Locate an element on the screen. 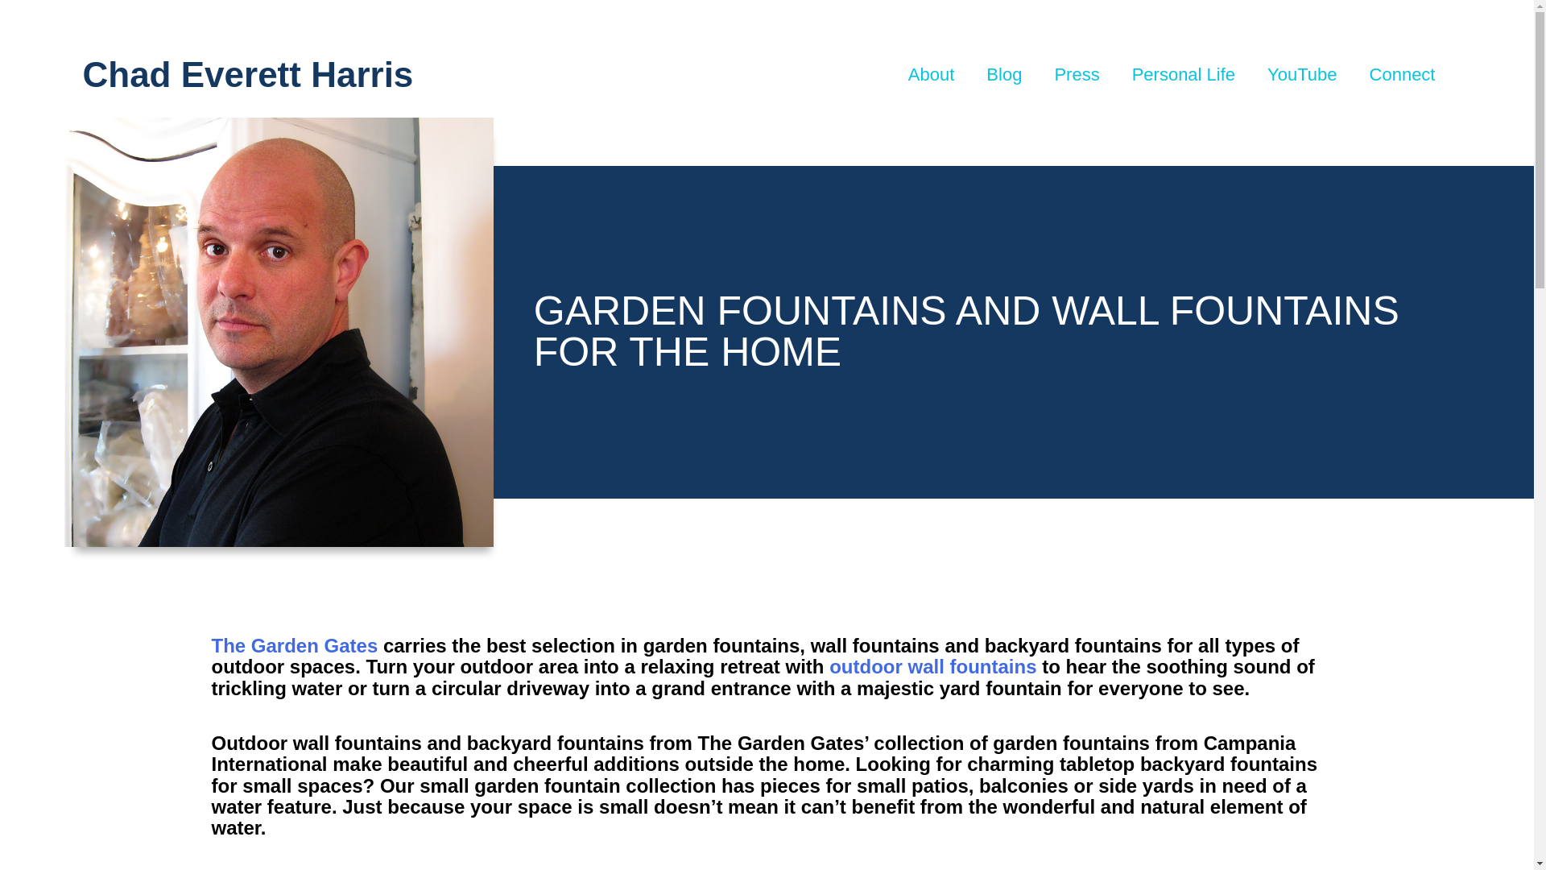 The width and height of the screenshot is (1546, 870). The Garden Gates is located at coordinates (293, 646).